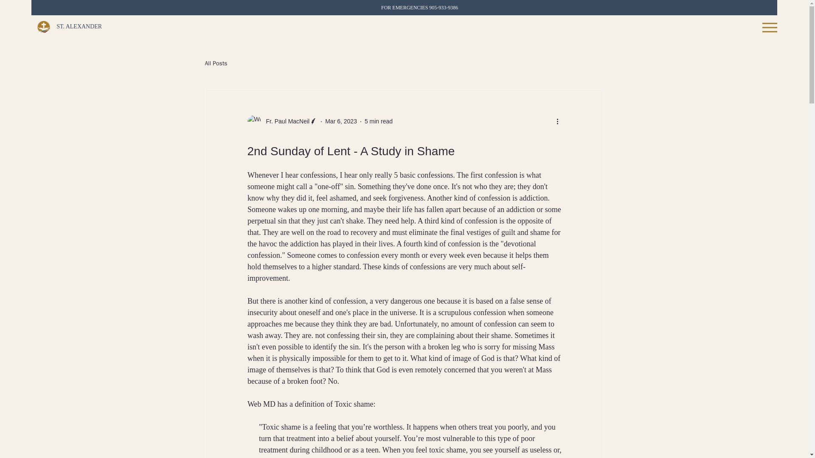 The image size is (815, 458). What do you see at coordinates (79, 26) in the screenshot?
I see `ST. ALEXANDER` at bounding box center [79, 26].